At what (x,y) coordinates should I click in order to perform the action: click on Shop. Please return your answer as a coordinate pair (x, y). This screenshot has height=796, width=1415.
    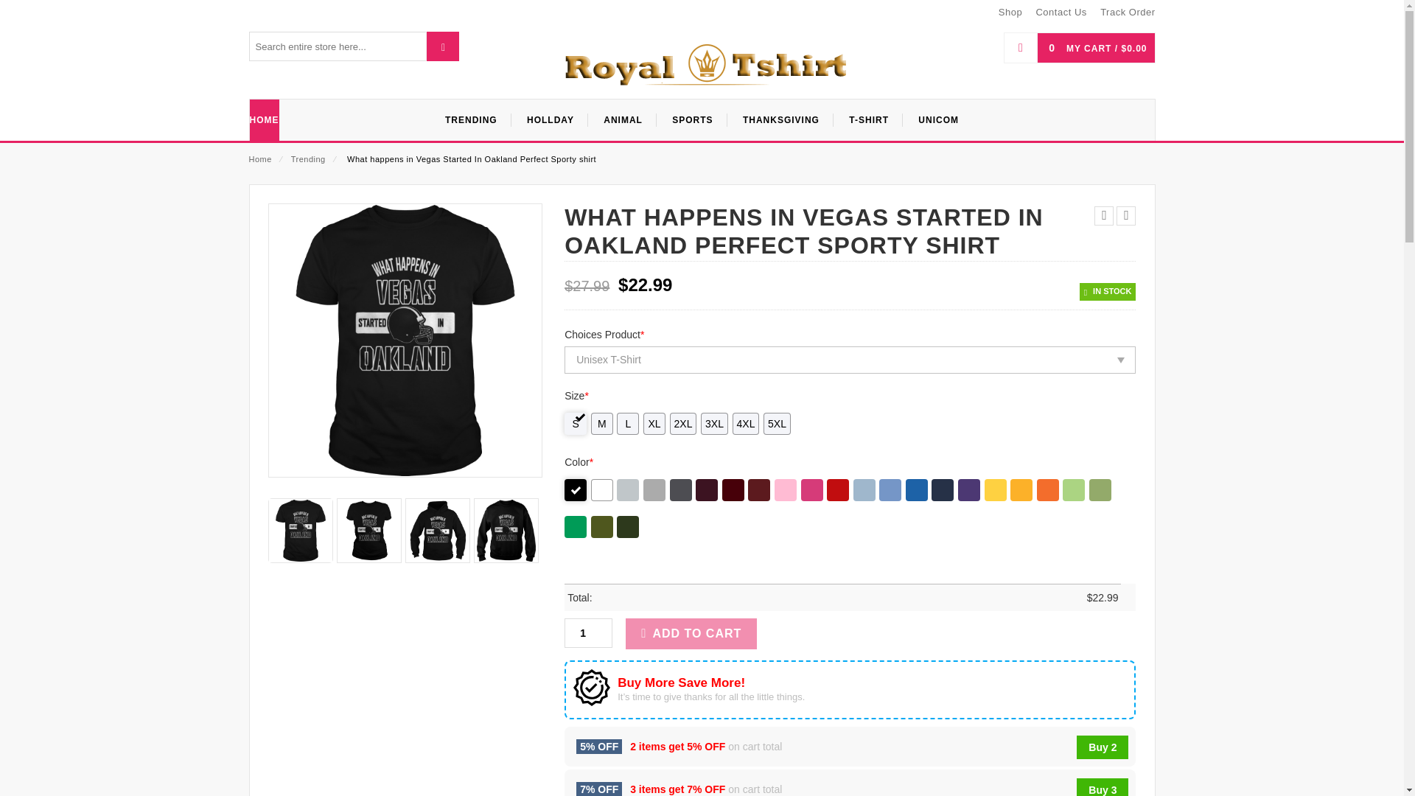
    Looking at the image, I should click on (1010, 13).